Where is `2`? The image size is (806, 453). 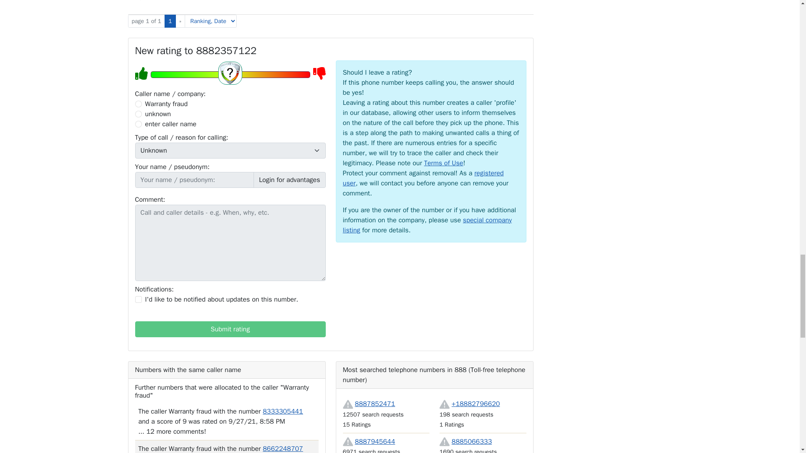
2 is located at coordinates (139, 114).